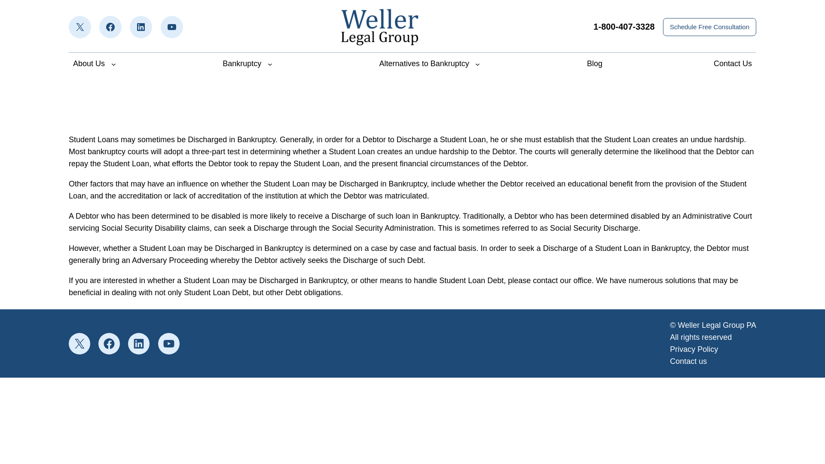 The height and width of the screenshot is (464, 825). Describe the element at coordinates (79, 344) in the screenshot. I see `X` at that location.